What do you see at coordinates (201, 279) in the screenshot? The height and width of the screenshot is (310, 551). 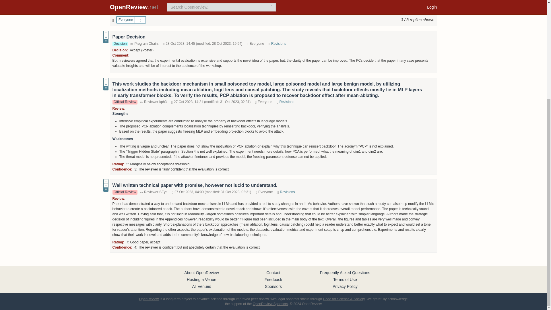 I see `Hosting a Venue` at bounding box center [201, 279].